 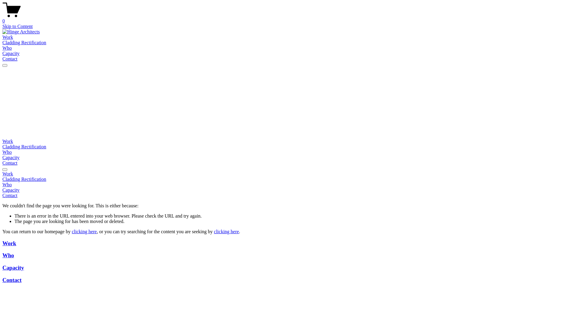 What do you see at coordinates (8, 37) in the screenshot?
I see `Work` at bounding box center [8, 37].